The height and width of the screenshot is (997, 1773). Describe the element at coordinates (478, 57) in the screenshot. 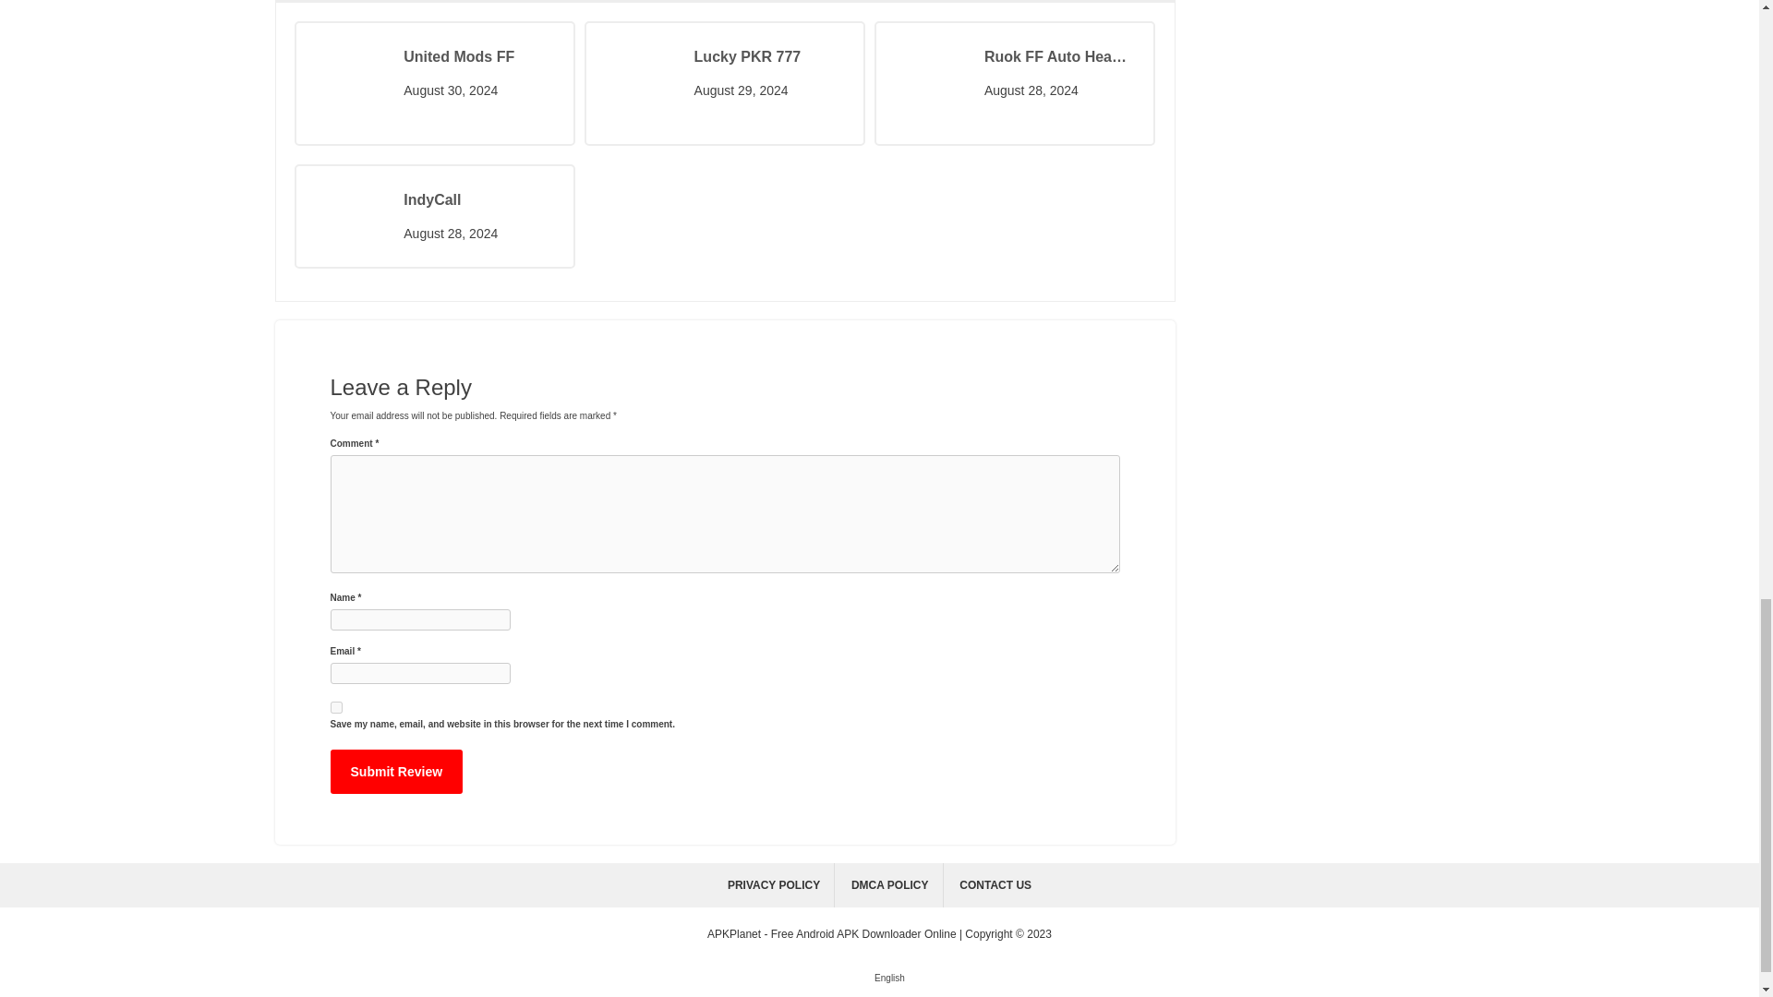

I see `United Mods FF` at that location.